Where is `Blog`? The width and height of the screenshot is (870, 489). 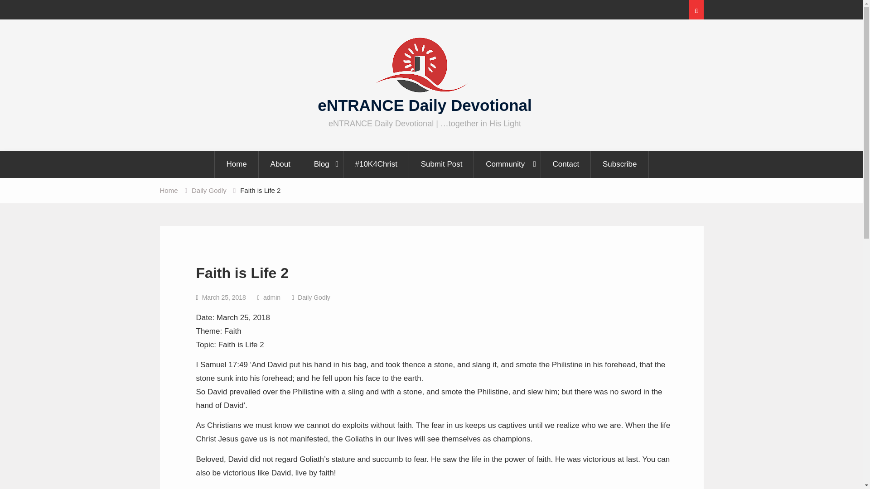 Blog is located at coordinates (323, 164).